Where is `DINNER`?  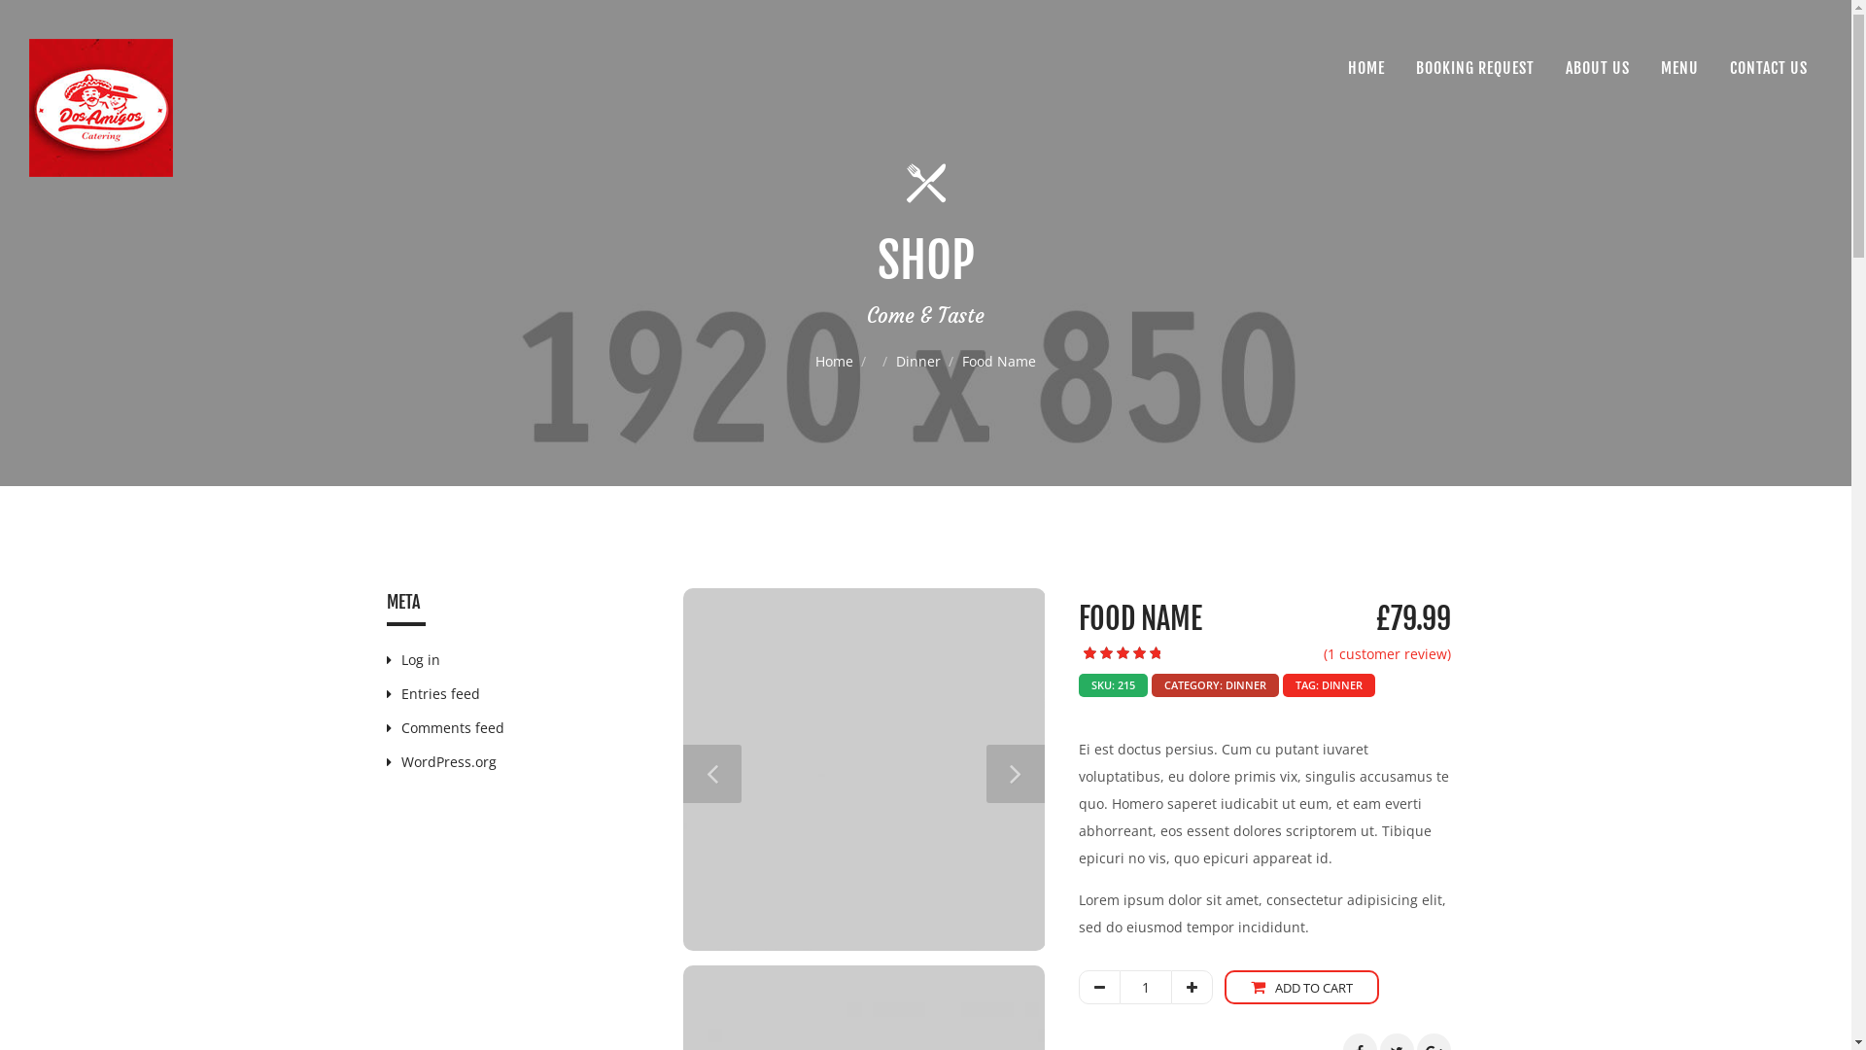 DINNER is located at coordinates (1246, 684).